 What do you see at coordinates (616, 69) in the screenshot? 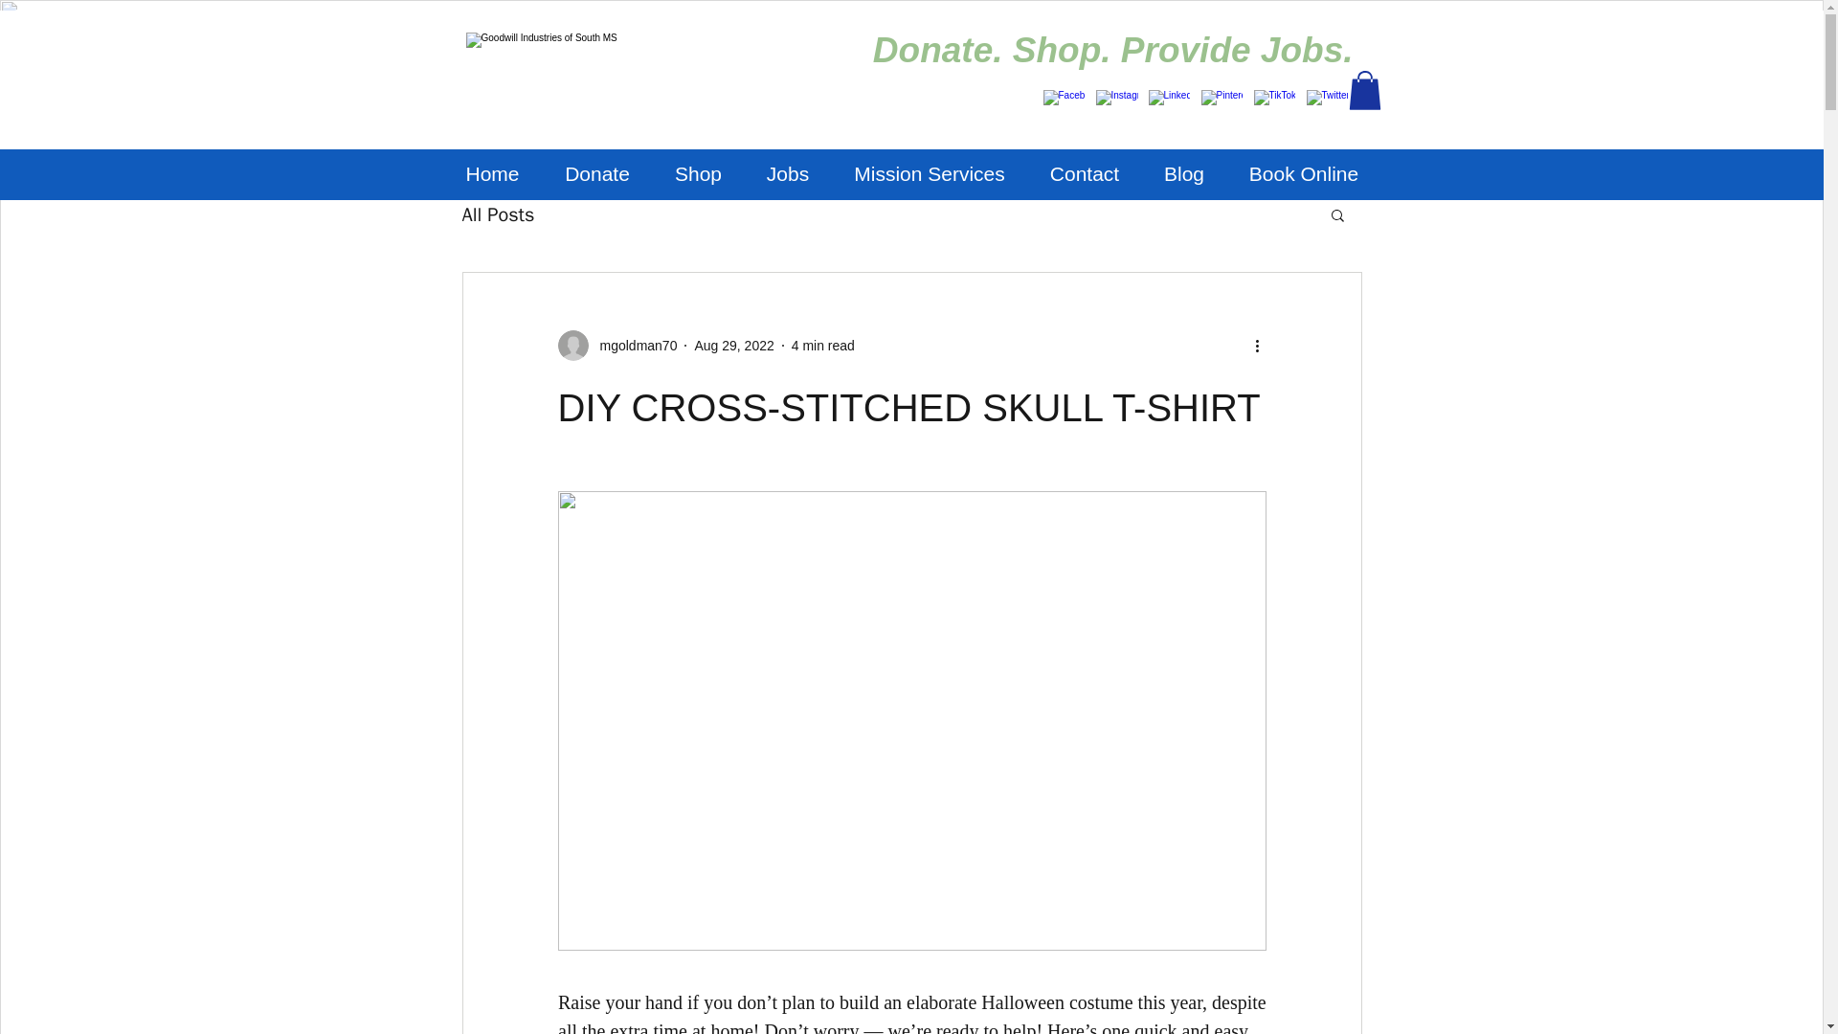
I see `Click to Refresh page` at bounding box center [616, 69].